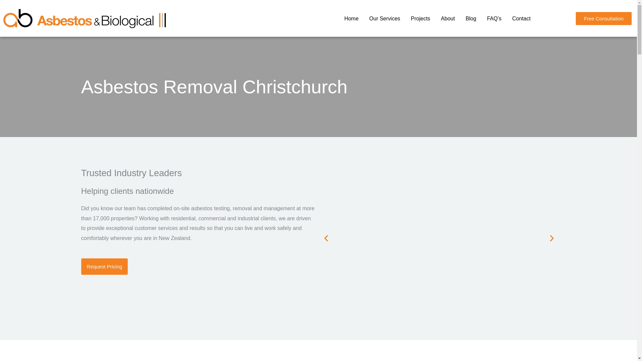 The image size is (642, 361). I want to click on Home, so click(351, 19).